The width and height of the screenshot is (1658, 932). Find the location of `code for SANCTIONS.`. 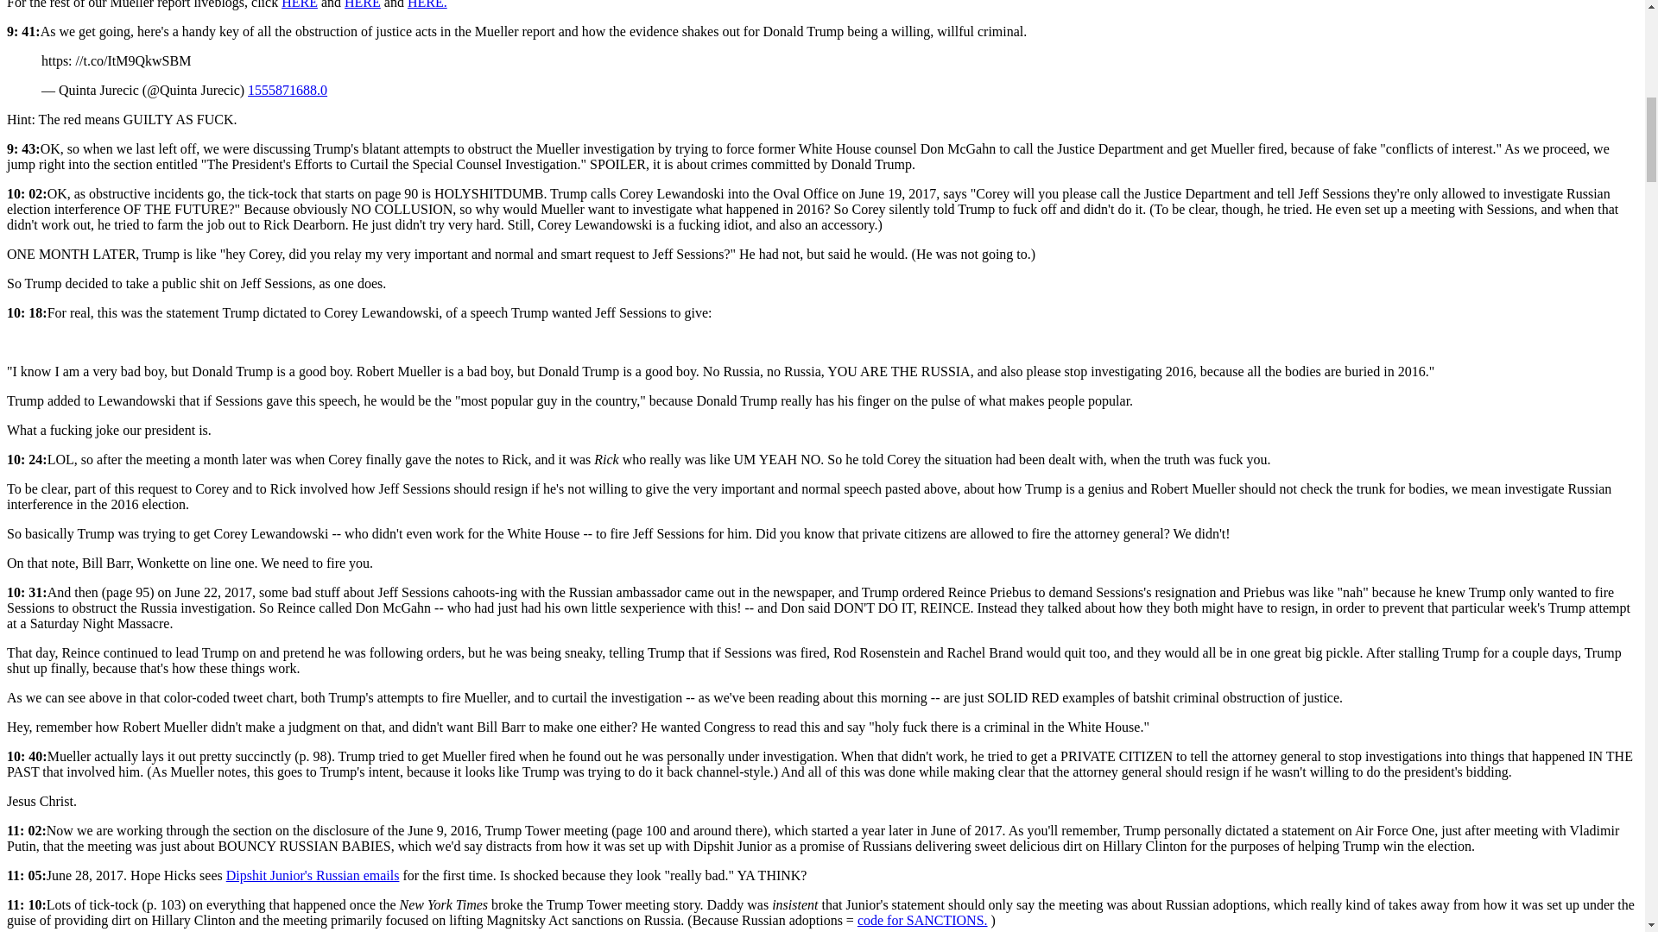

code for SANCTIONS. is located at coordinates (922, 920).